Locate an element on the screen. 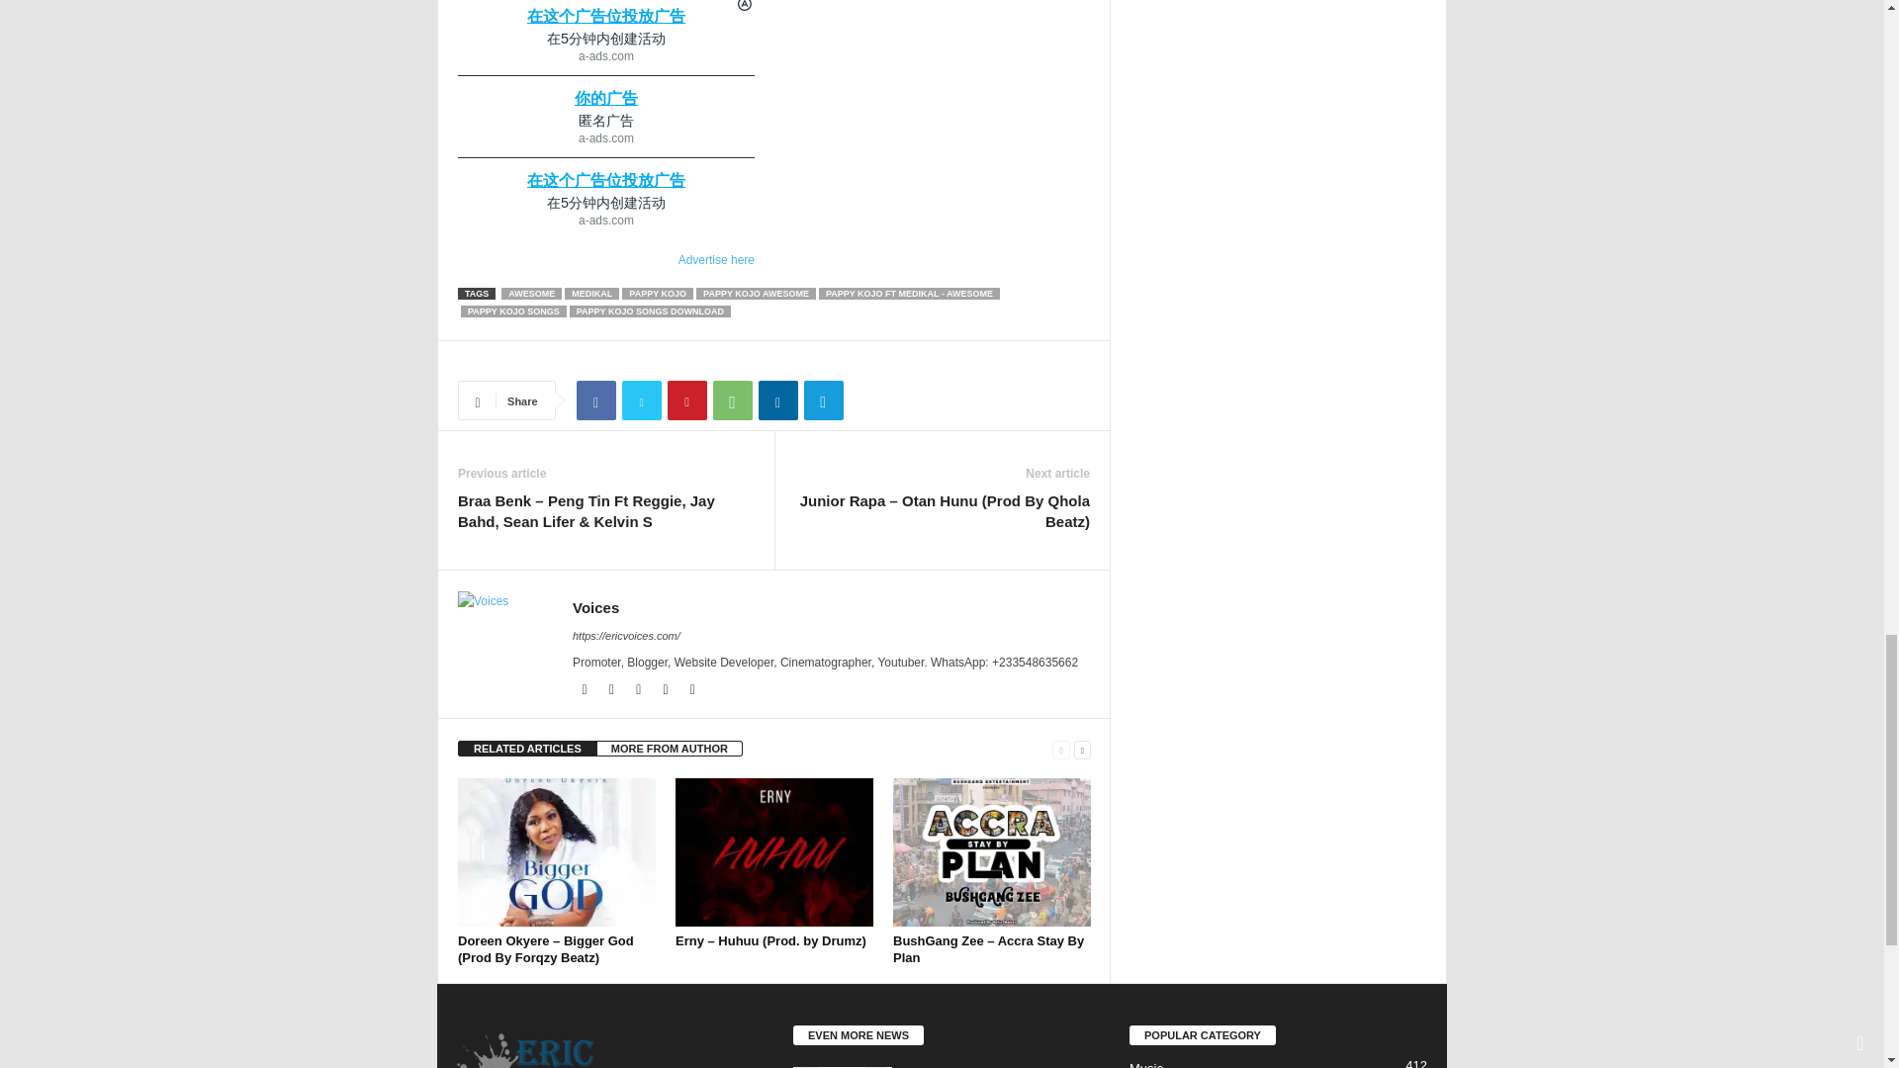  Telegram is located at coordinates (823, 400).